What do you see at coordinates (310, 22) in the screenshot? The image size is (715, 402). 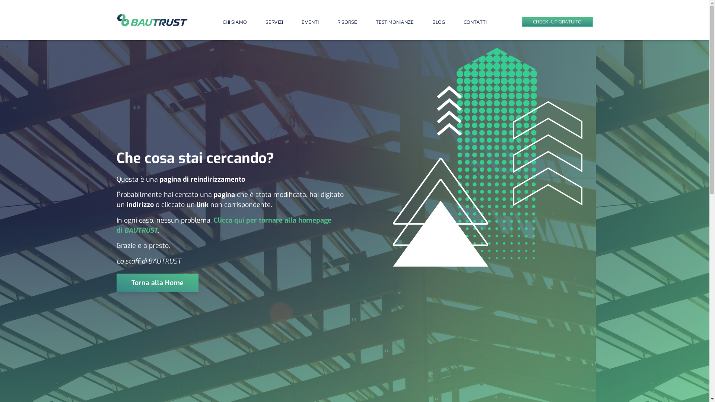 I see `EVENTI` at bounding box center [310, 22].